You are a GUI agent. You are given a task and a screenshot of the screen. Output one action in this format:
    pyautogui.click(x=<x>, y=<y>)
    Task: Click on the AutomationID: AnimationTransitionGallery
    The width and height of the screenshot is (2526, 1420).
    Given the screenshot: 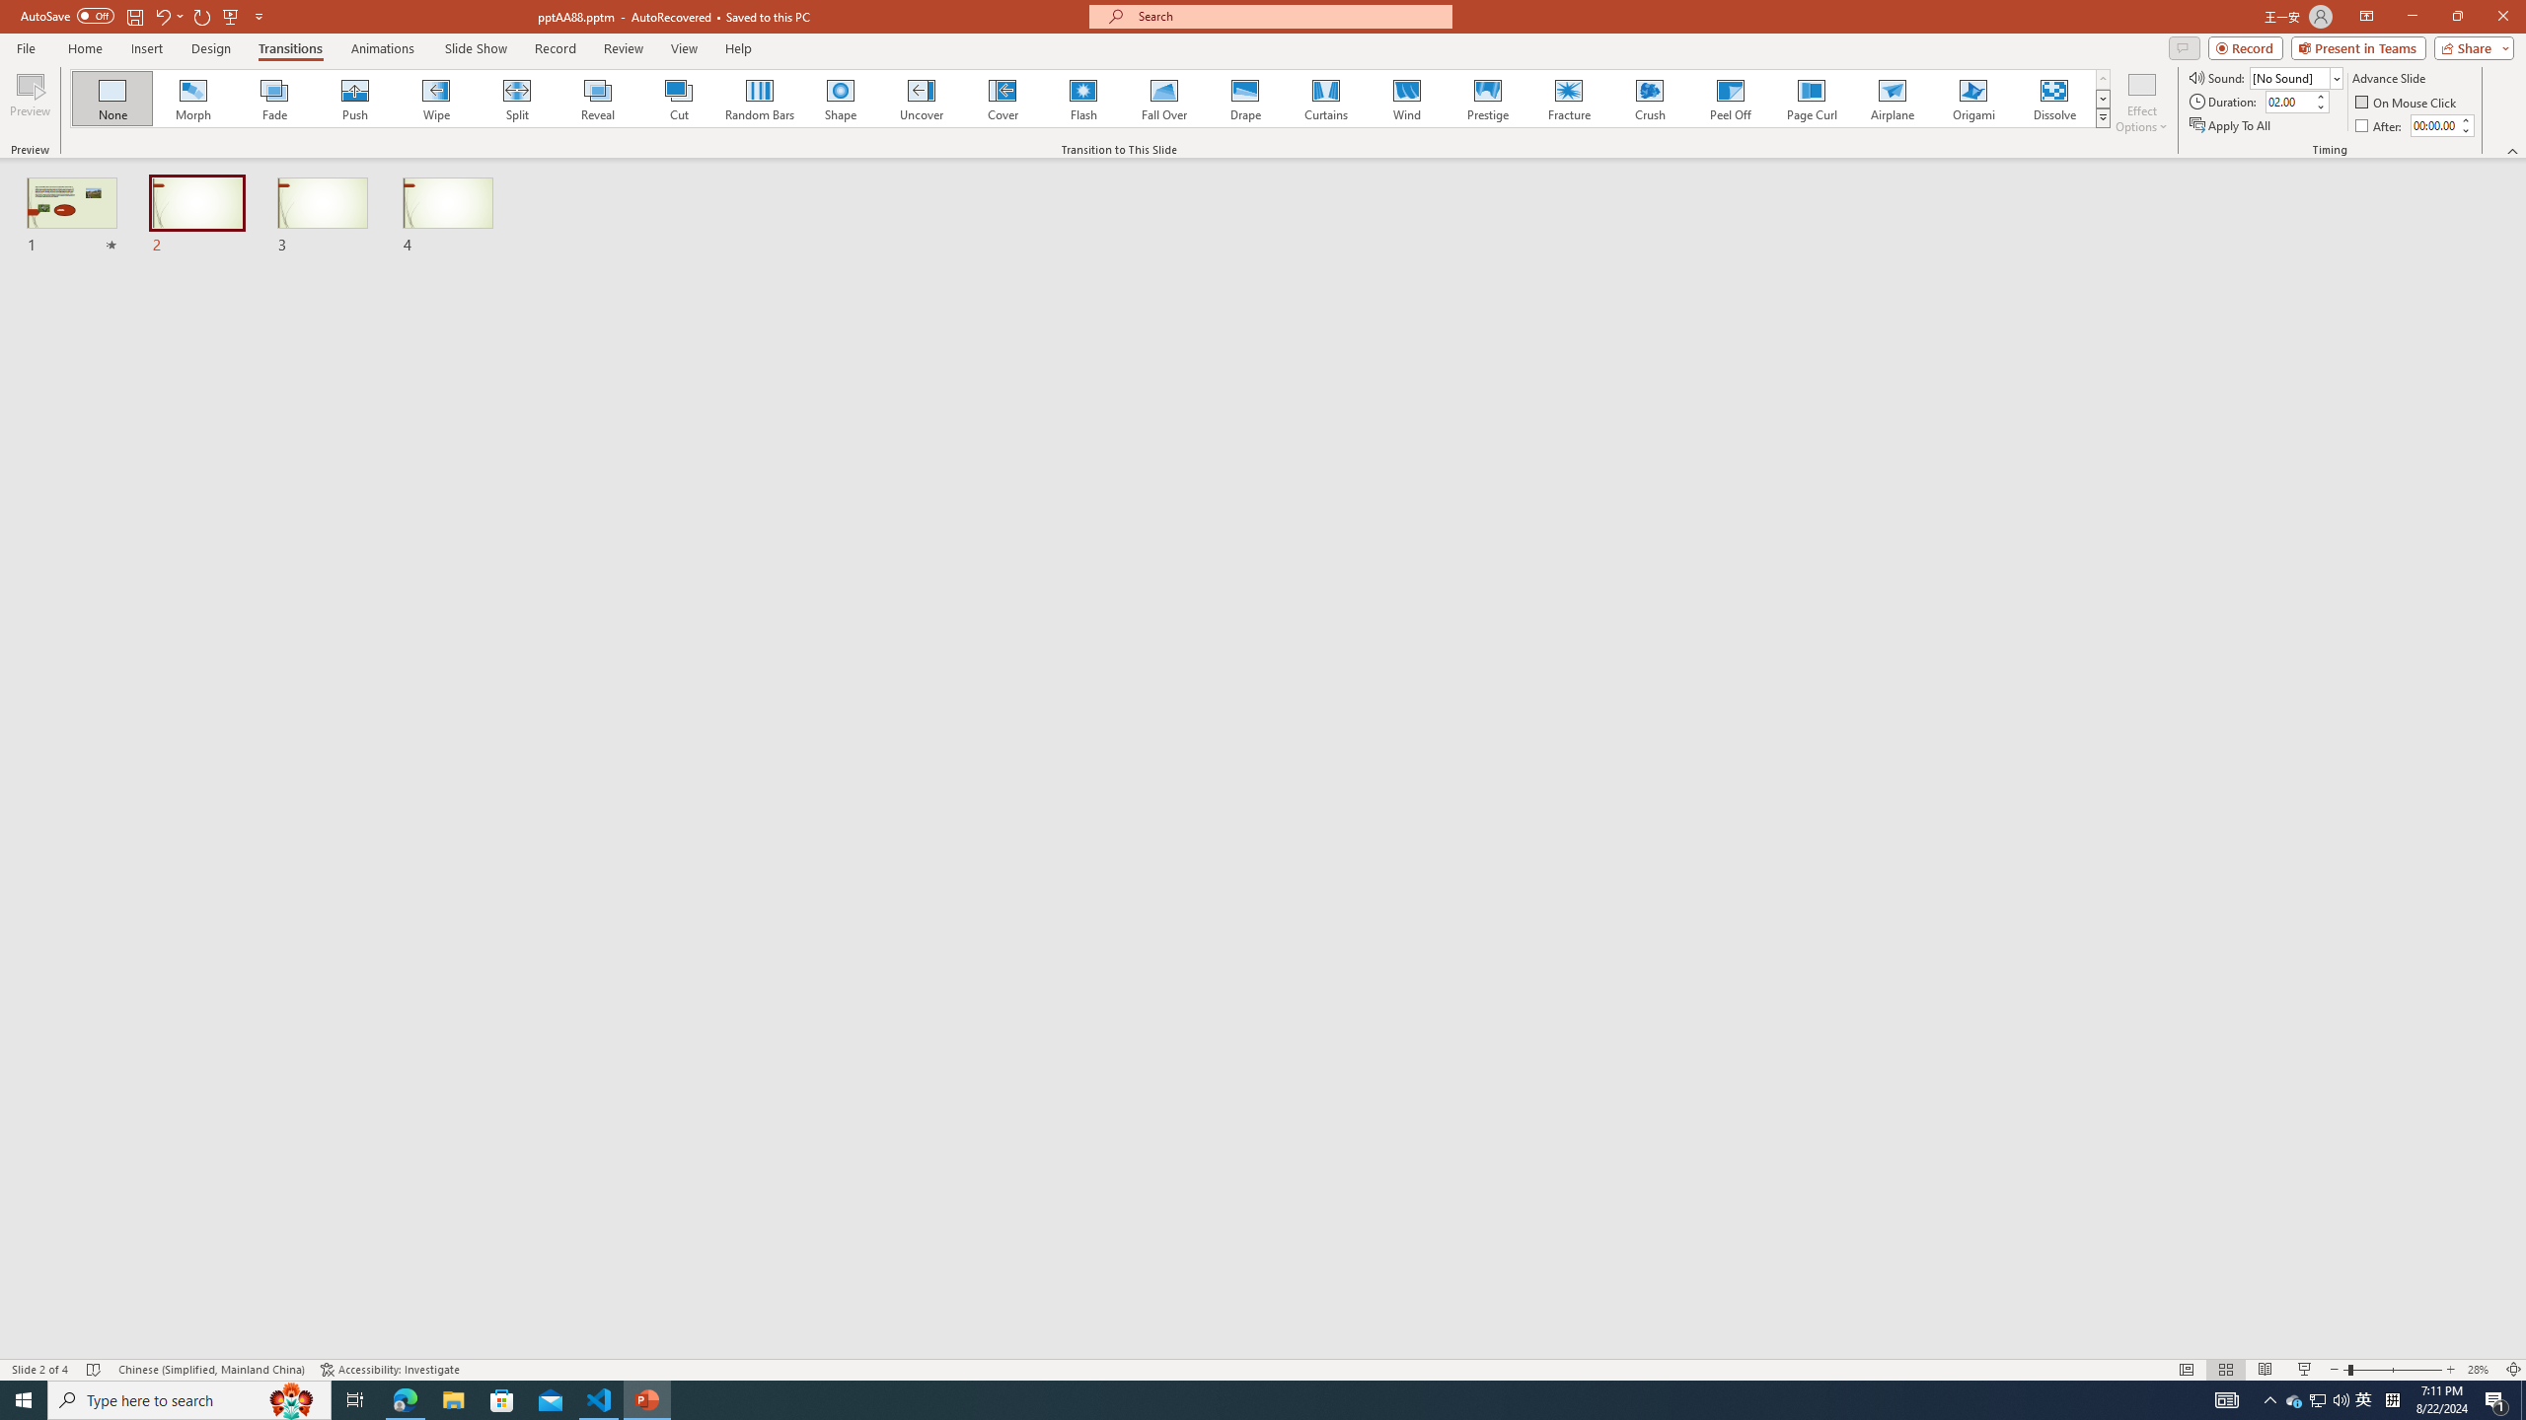 What is the action you would take?
    pyautogui.click(x=1091, y=99)
    